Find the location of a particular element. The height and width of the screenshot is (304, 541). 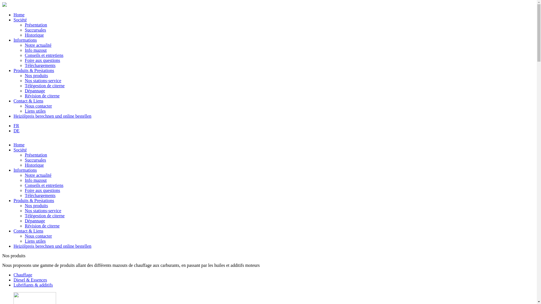

DE is located at coordinates (16, 131).